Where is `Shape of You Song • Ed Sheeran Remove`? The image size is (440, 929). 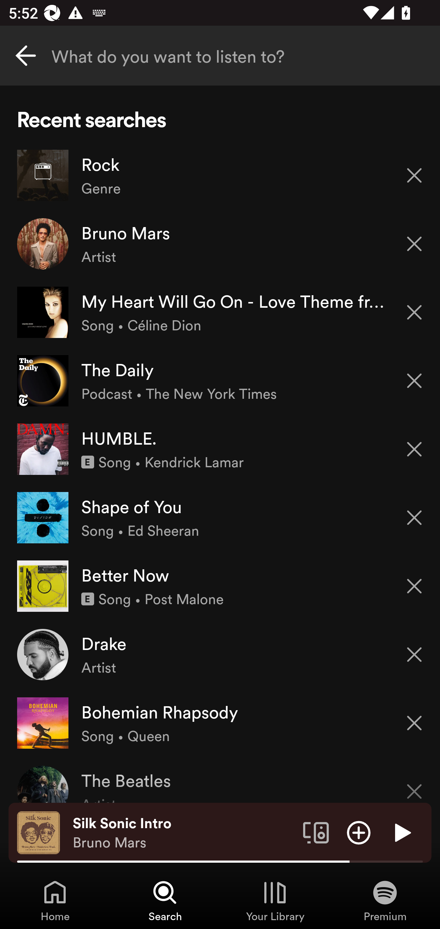 Shape of You Song • Ed Sheeran Remove is located at coordinates (220, 517).